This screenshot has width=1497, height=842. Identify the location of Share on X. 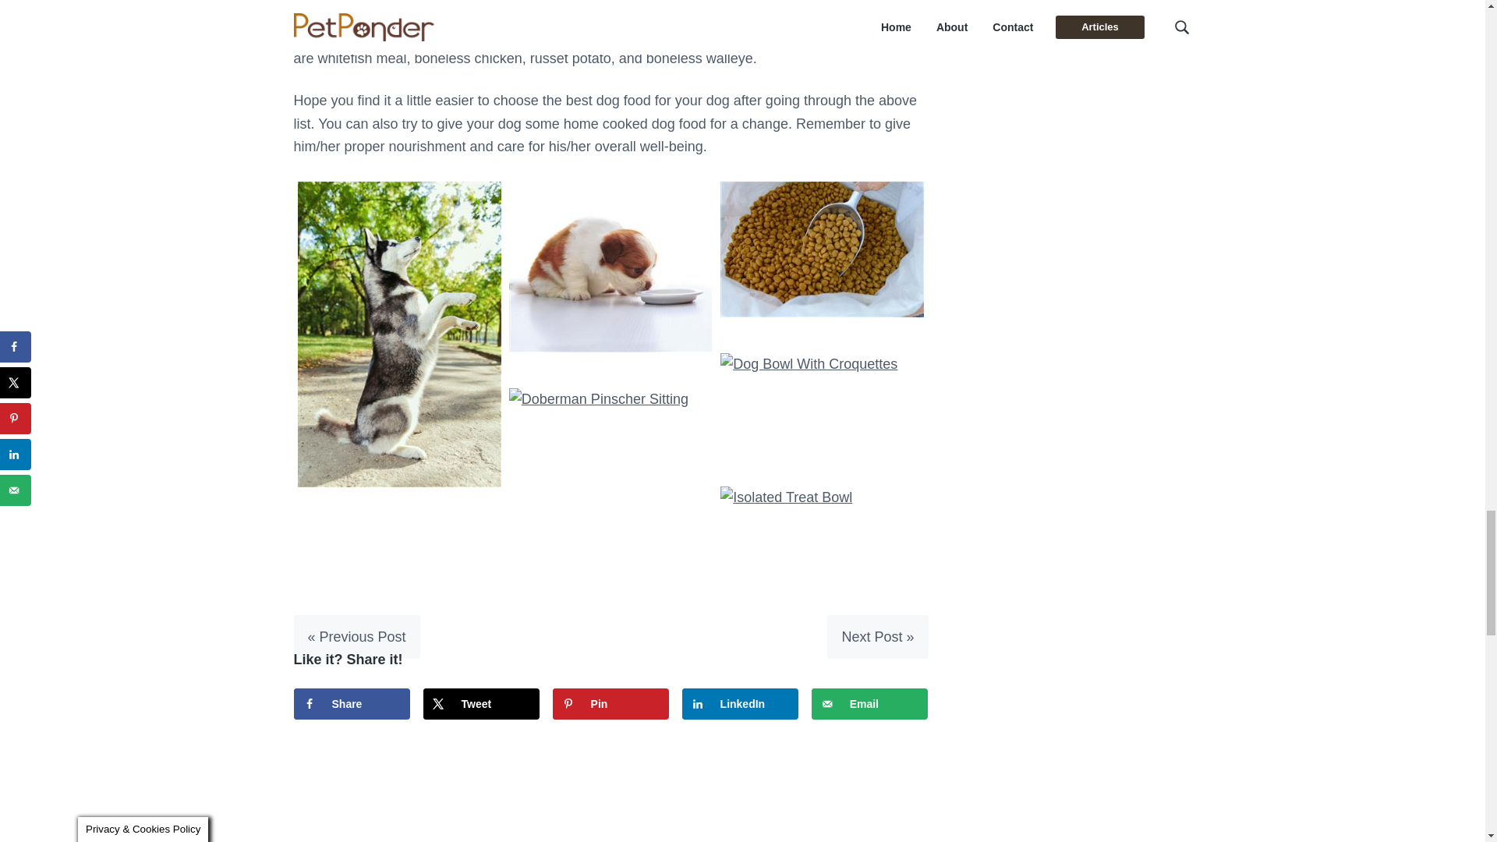
(482, 704).